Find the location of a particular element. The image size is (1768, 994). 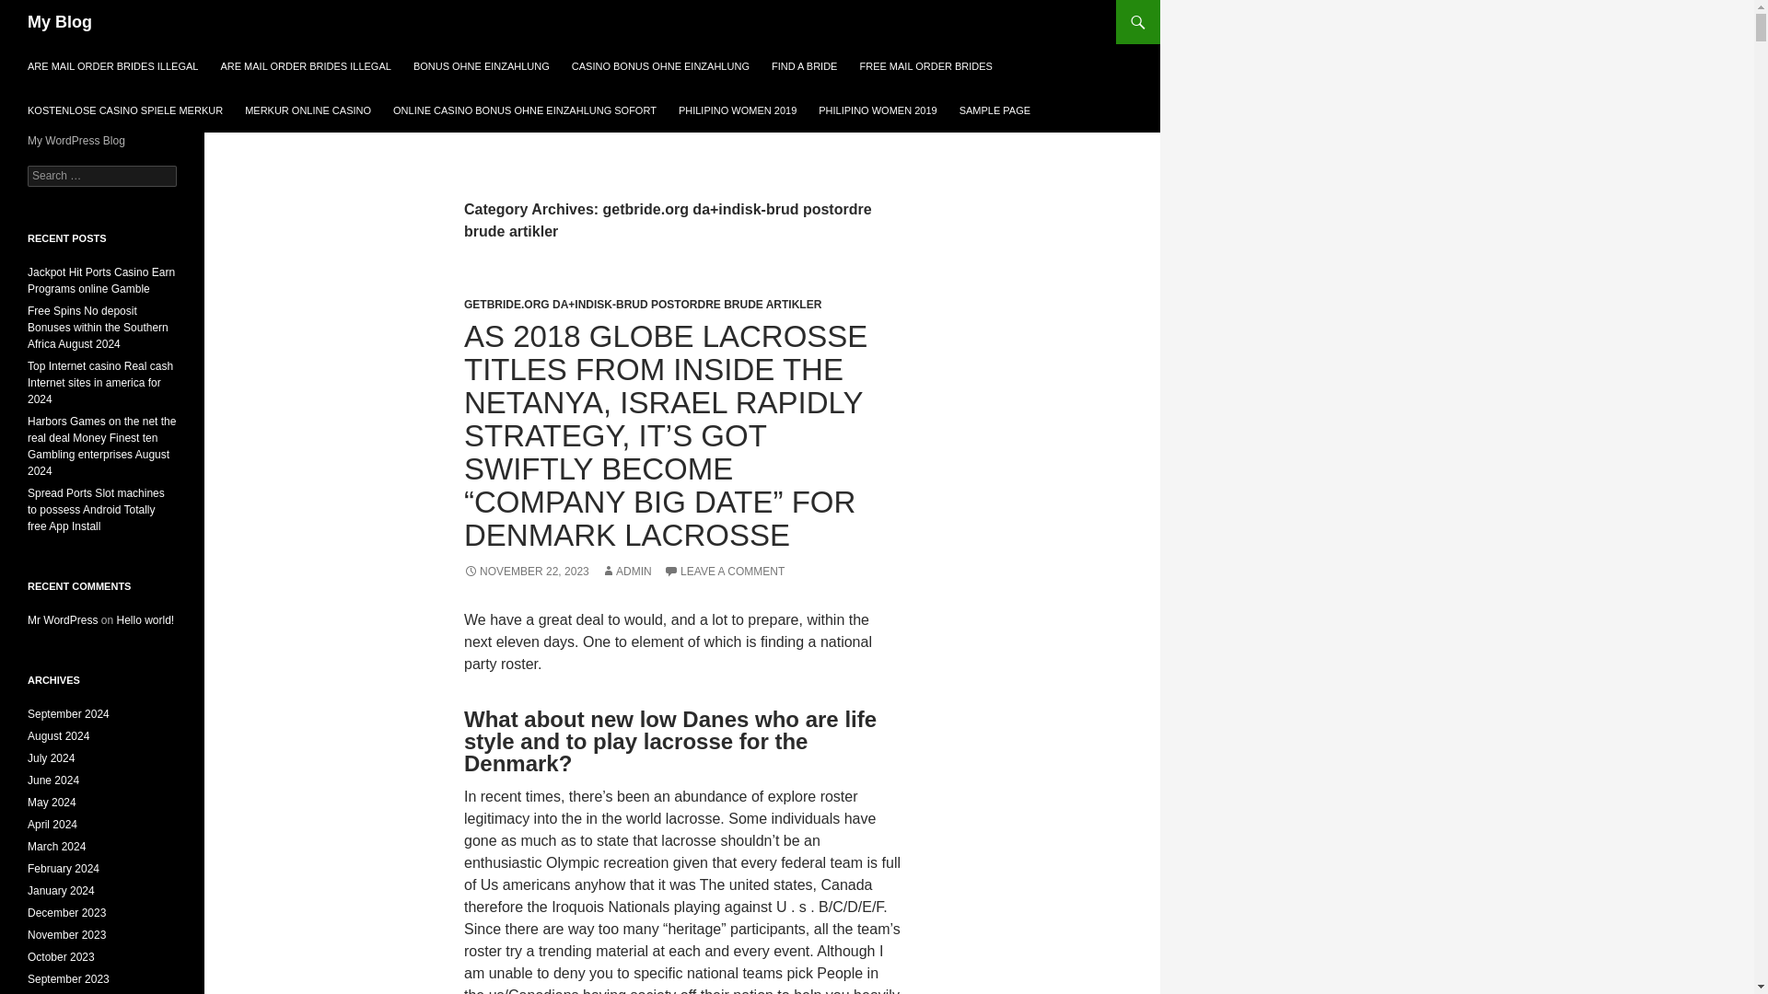

Jackpot Hit Ports Casino Earn Programs online Gamble is located at coordinates (101, 280).